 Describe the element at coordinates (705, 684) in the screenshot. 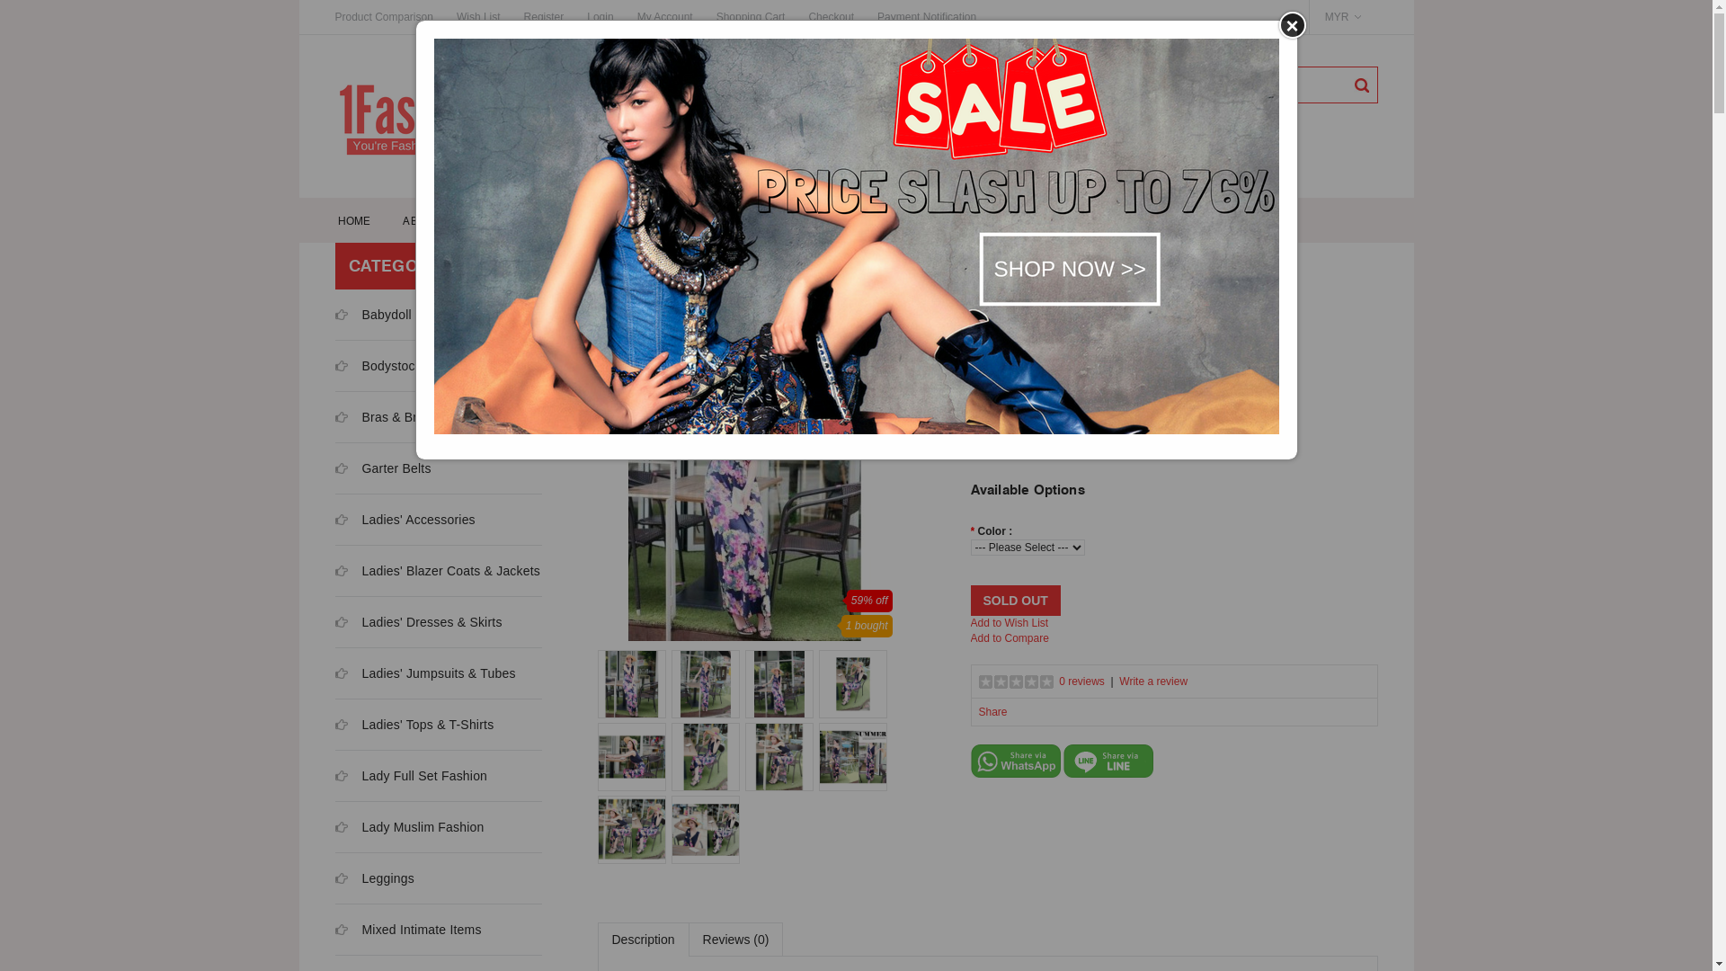

I see `Fashion Bohemian Floral Design Long Maxi Dress` at that location.